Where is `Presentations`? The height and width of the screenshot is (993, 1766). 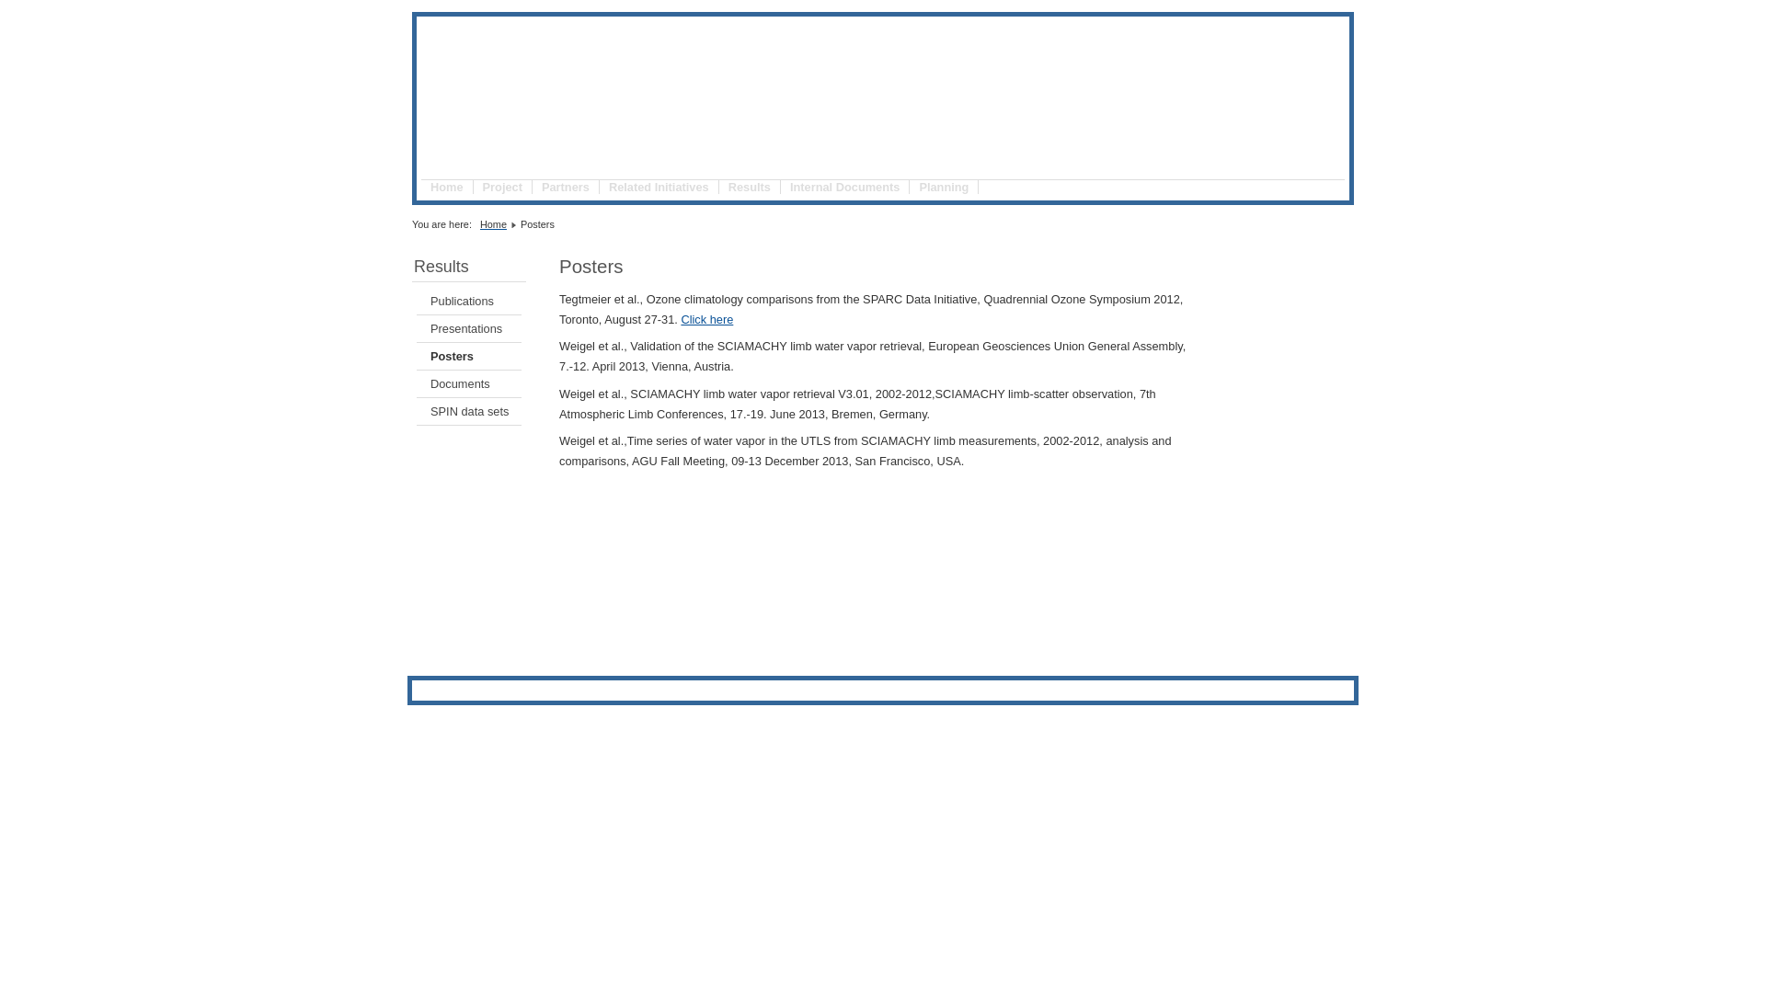 Presentations is located at coordinates (469, 329).